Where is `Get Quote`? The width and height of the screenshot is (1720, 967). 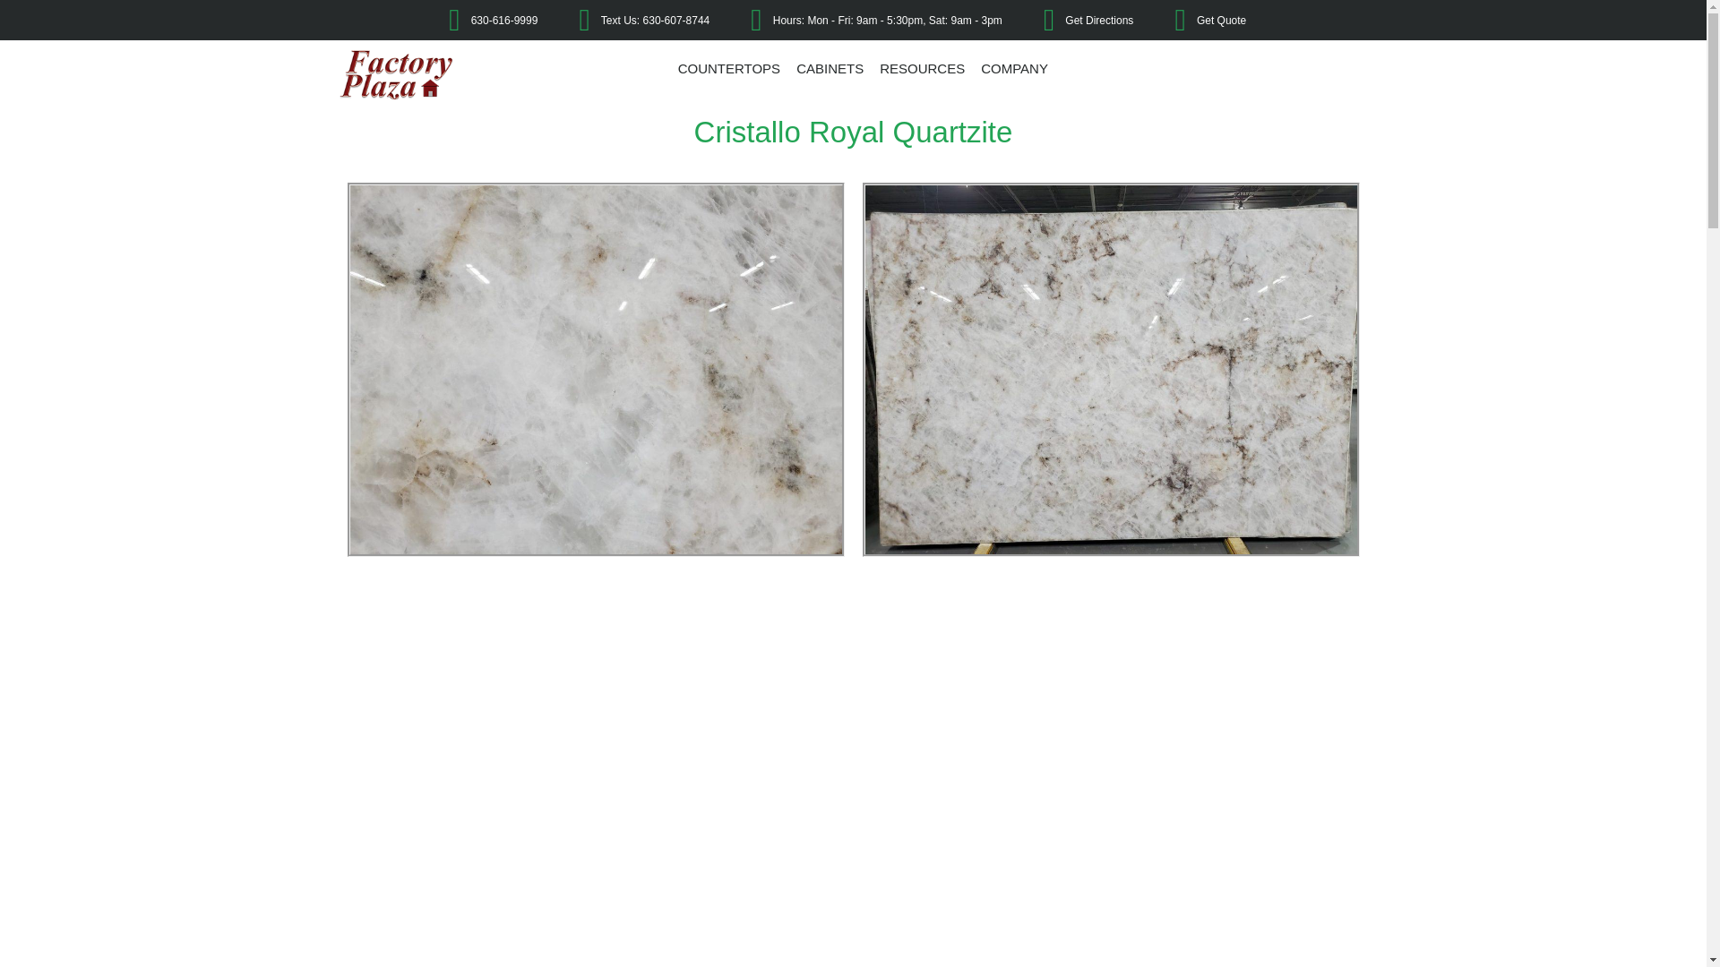 Get Quote is located at coordinates (1196, 20).